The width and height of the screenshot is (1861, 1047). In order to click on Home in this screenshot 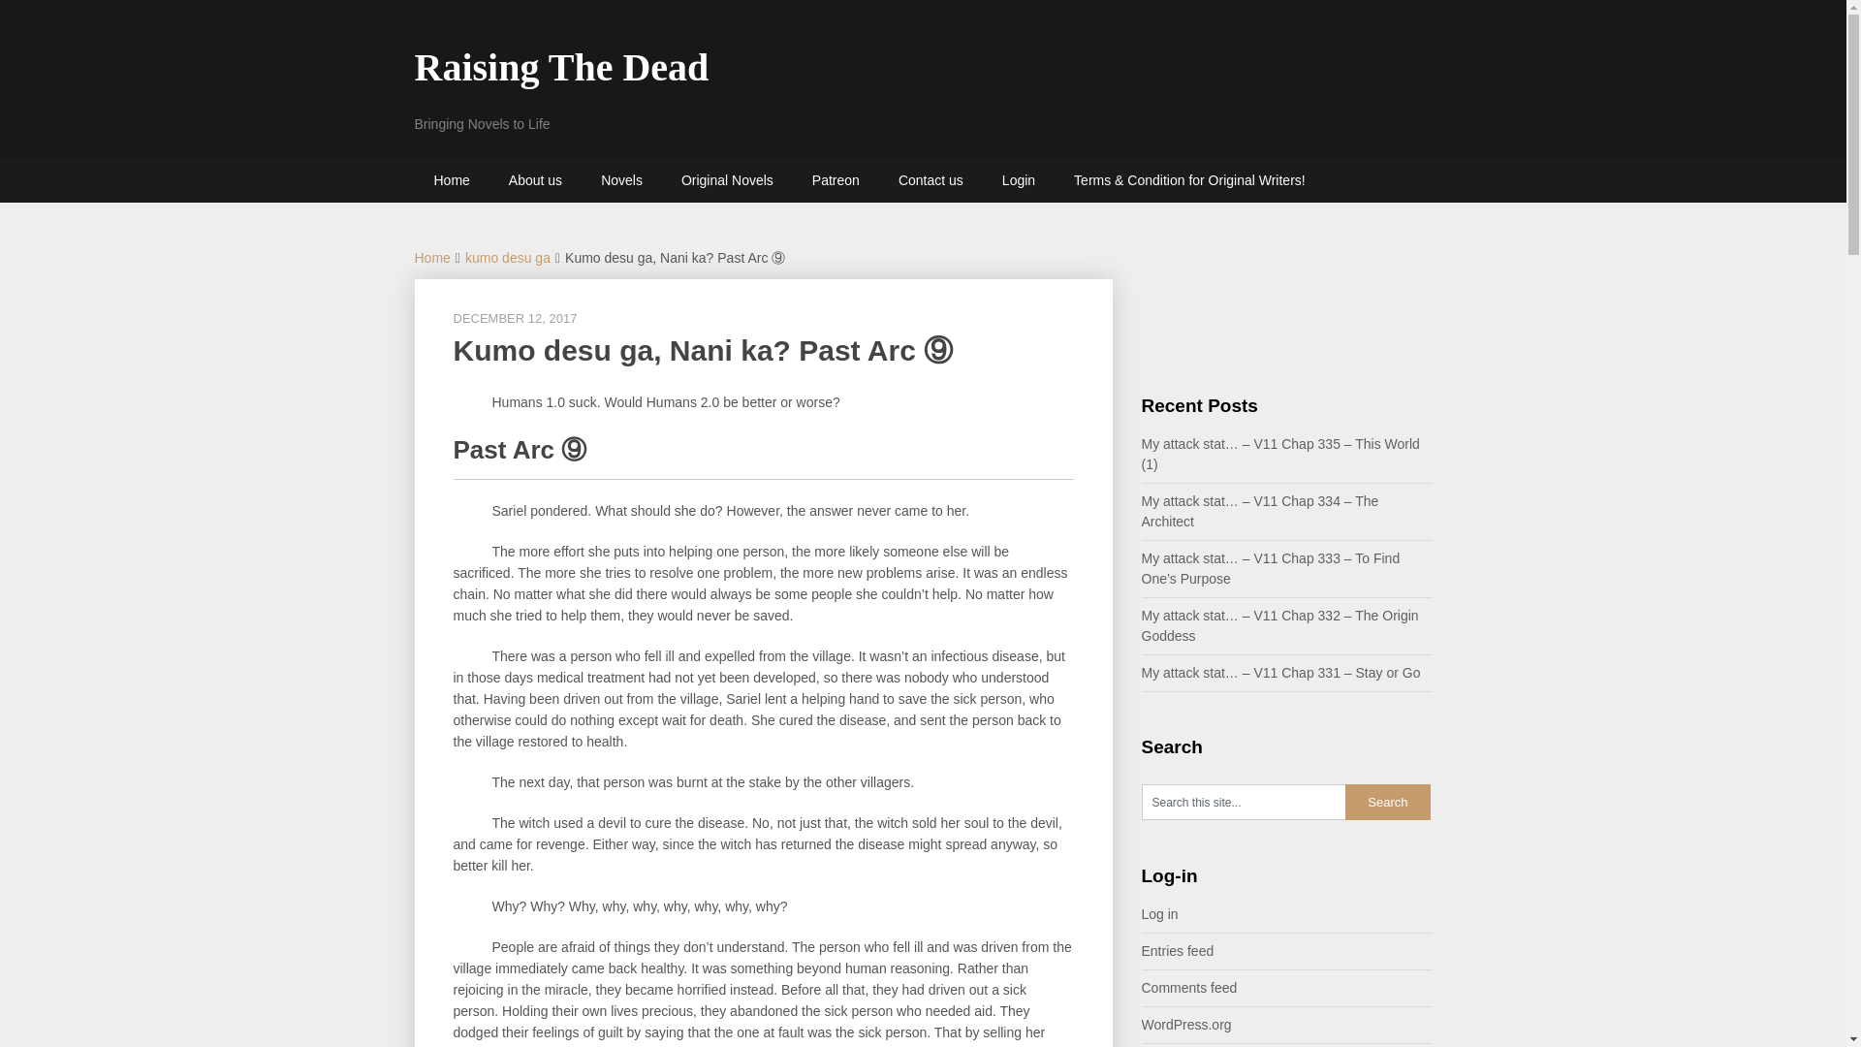, I will do `click(452, 180)`.